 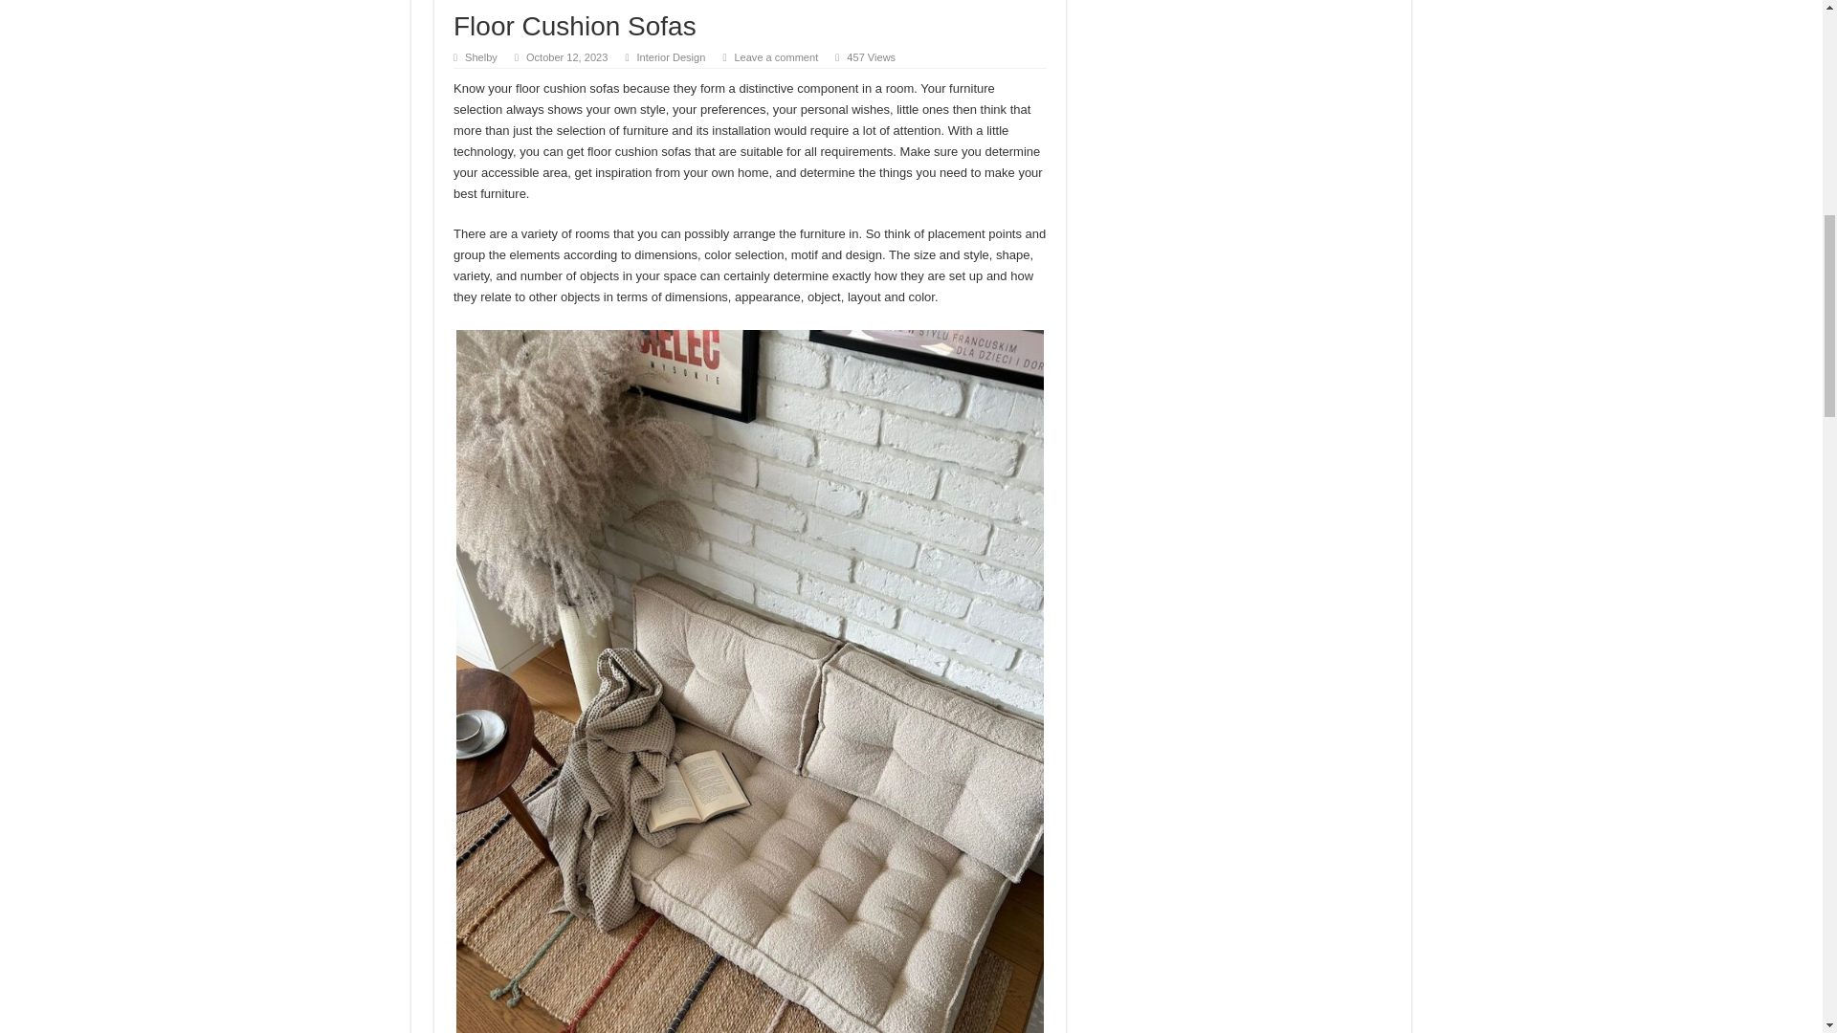 I want to click on Shelby, so click(x=480, y=57).